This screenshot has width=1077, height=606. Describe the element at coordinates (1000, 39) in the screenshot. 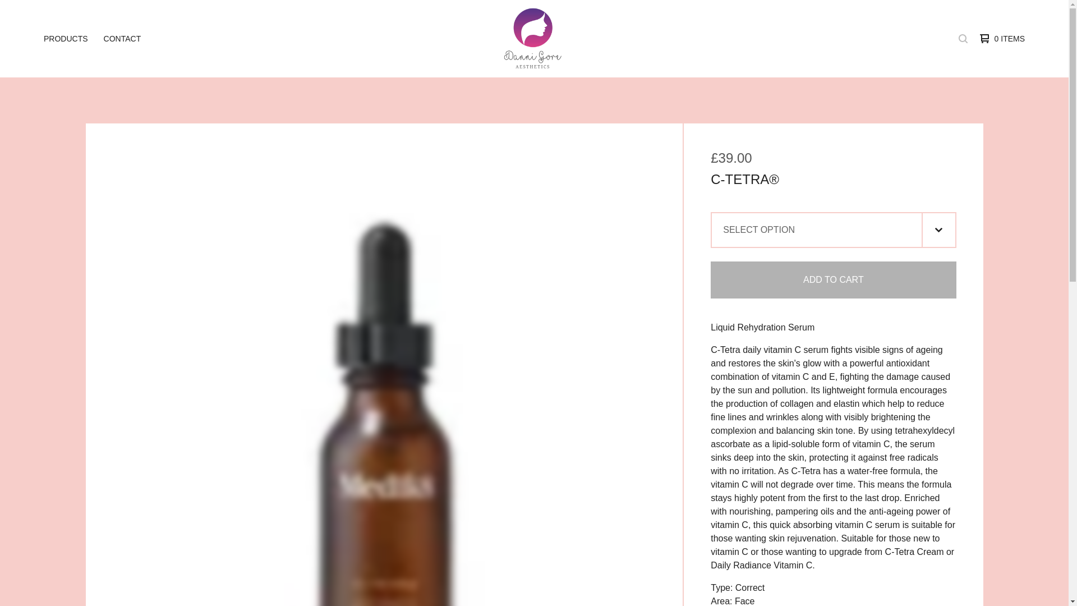

I see `View cart` at that location.